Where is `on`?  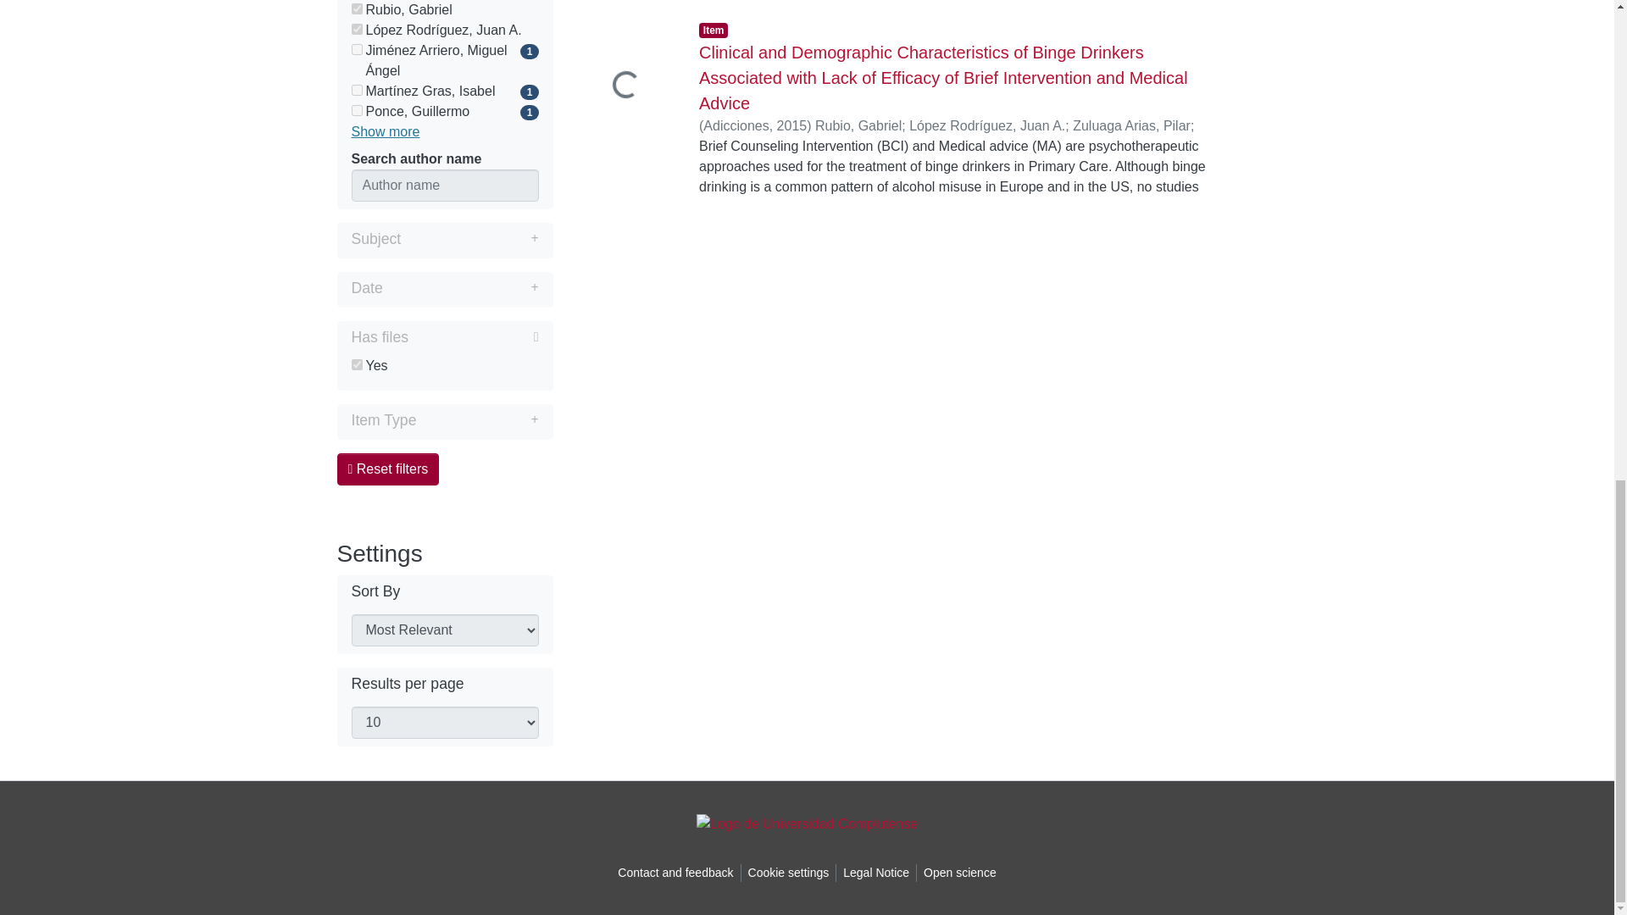 on is located at coordinates (356, 90).